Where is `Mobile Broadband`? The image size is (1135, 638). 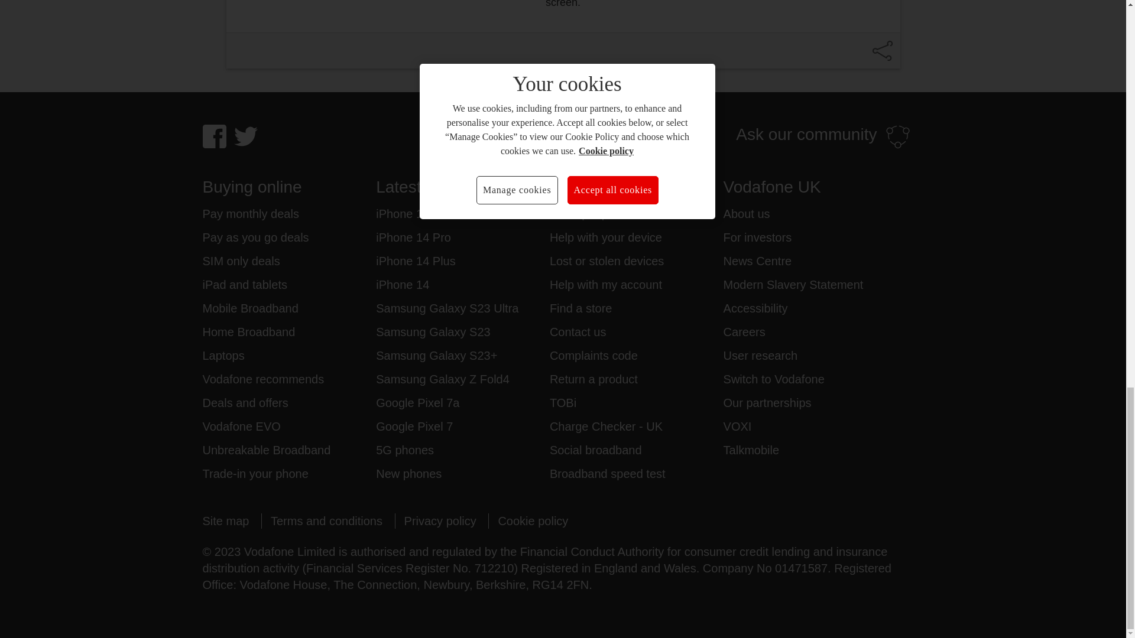
Mobile Broadband is located at coordinates (249, 308).